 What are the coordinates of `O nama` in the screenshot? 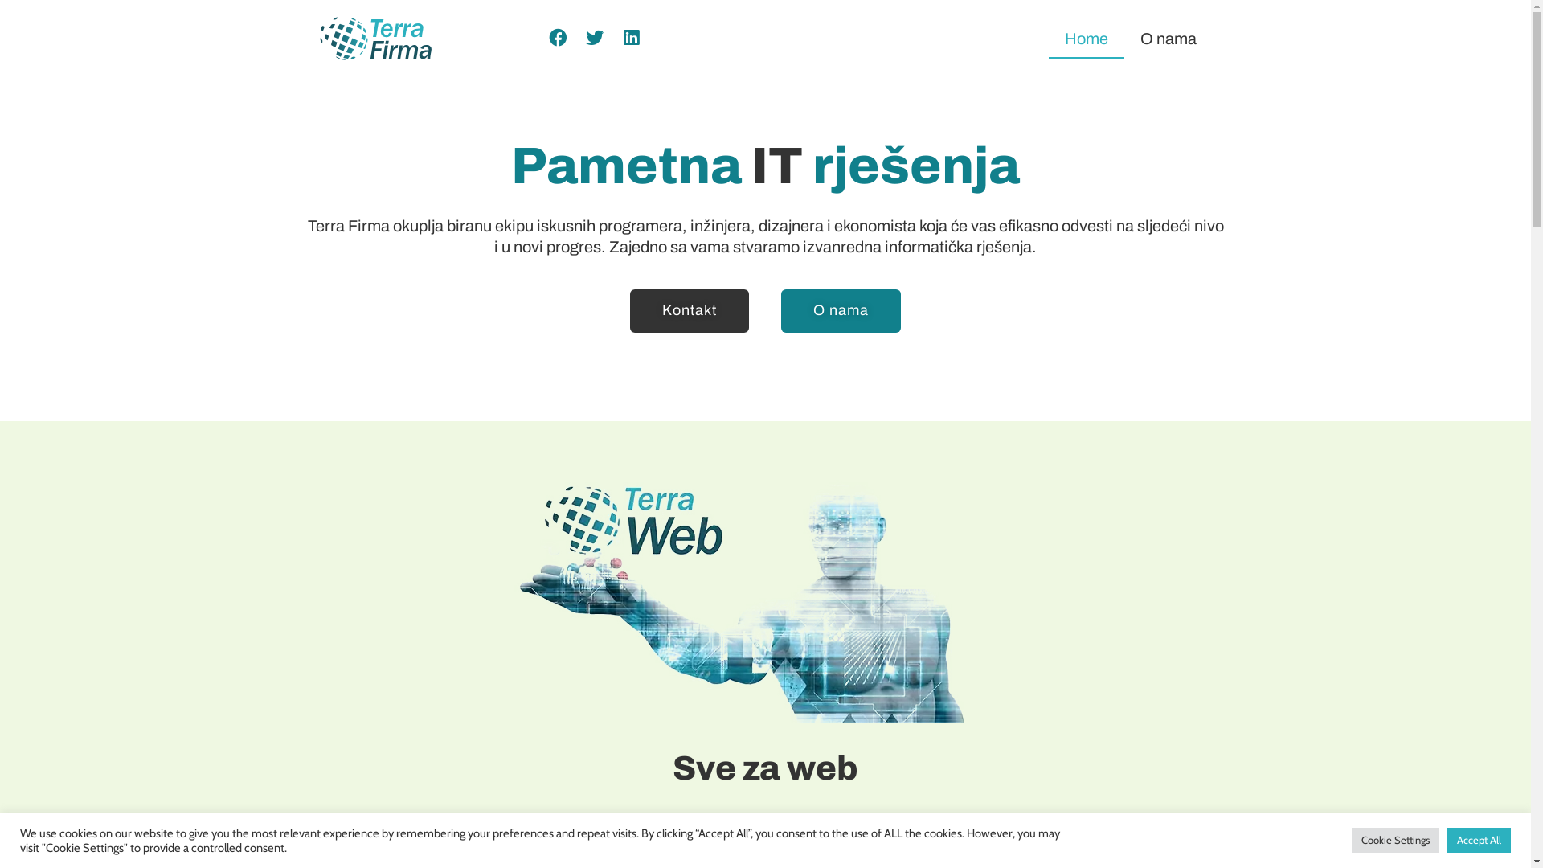 It's located at (1169, 39).